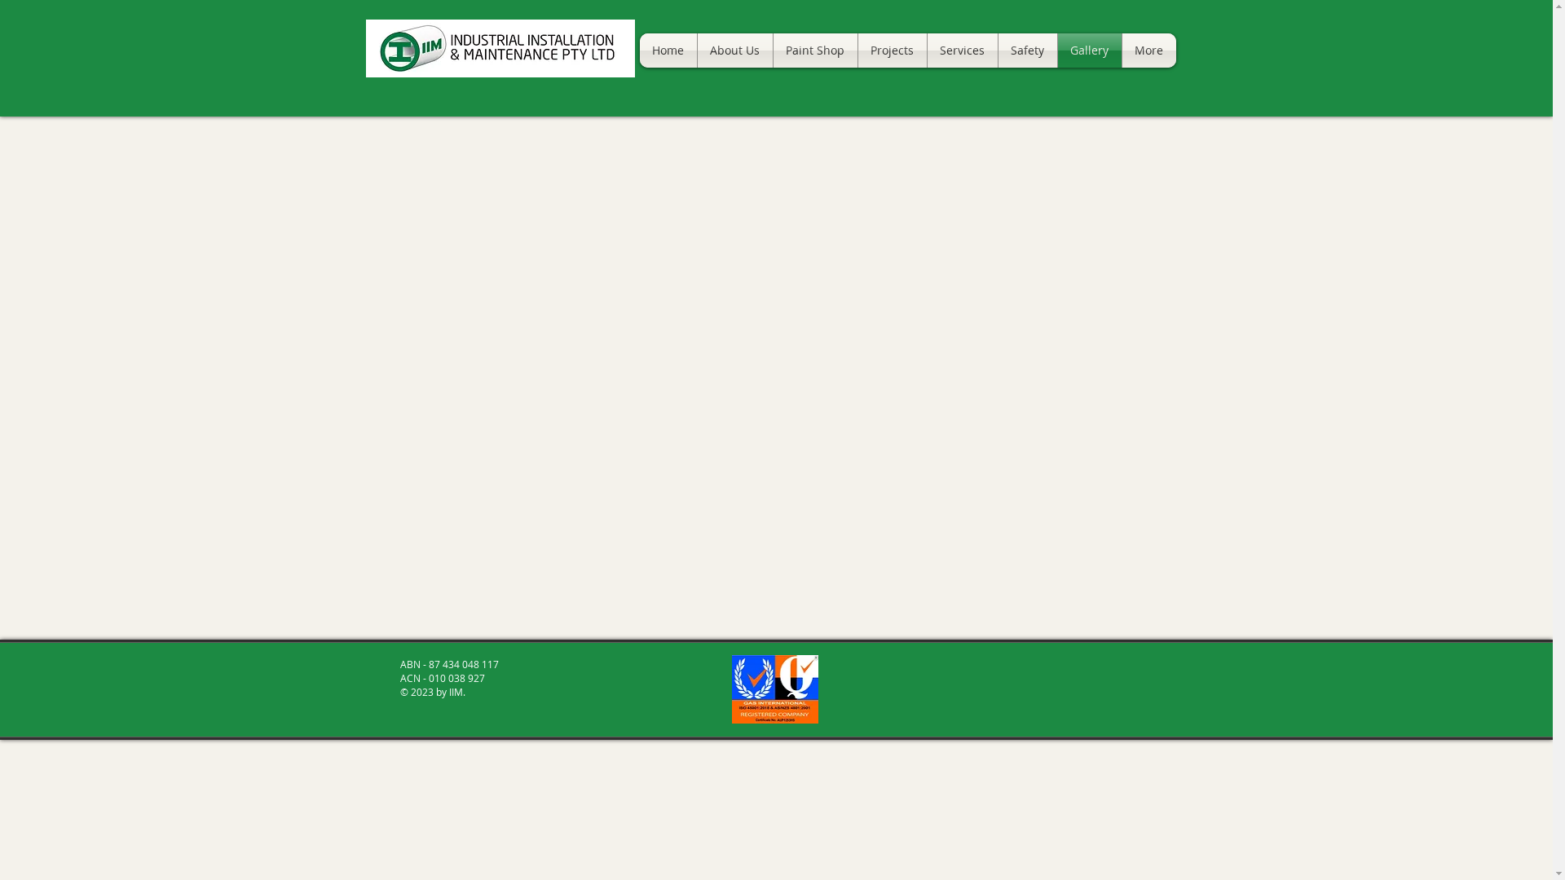  What do you see at coordinates (1090, 51) in the screenshot?
I see `Gallery` at bounding box center [1090, 51].